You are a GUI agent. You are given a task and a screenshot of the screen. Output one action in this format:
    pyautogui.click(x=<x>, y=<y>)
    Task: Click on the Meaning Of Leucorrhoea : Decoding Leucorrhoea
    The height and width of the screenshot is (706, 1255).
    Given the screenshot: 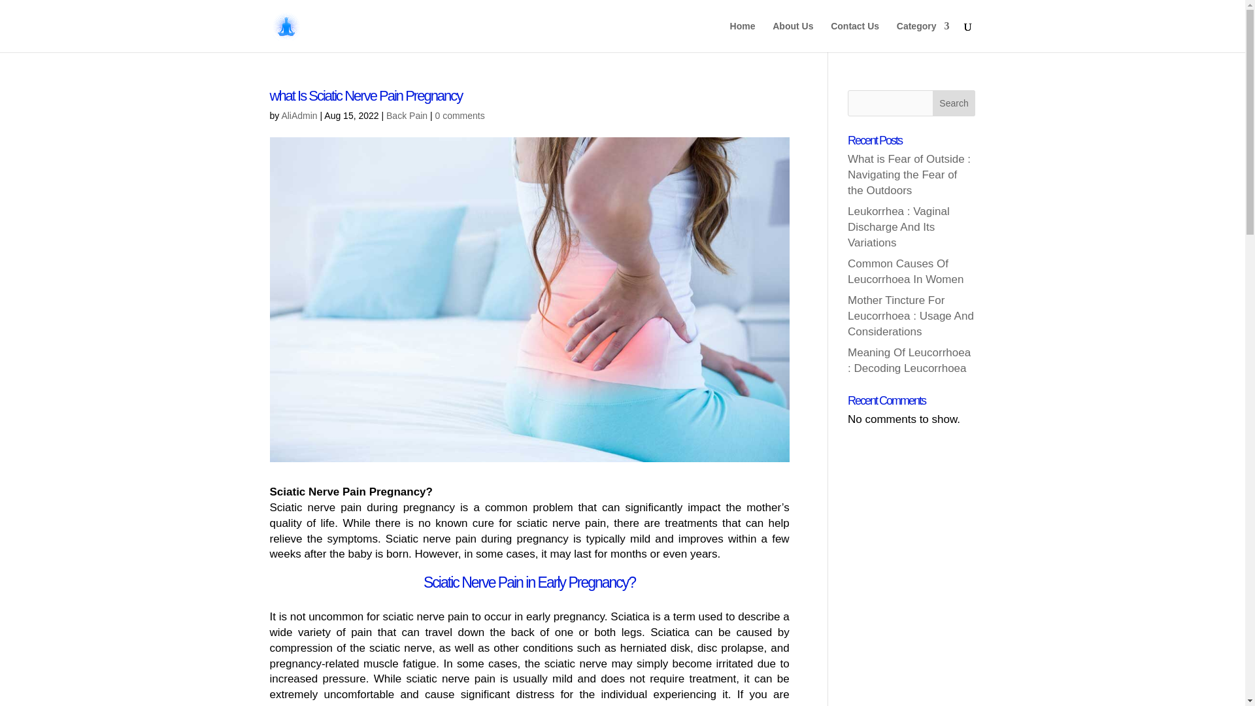 What is the action you would take?
    pyautogui.click(x=909, y=361)
    